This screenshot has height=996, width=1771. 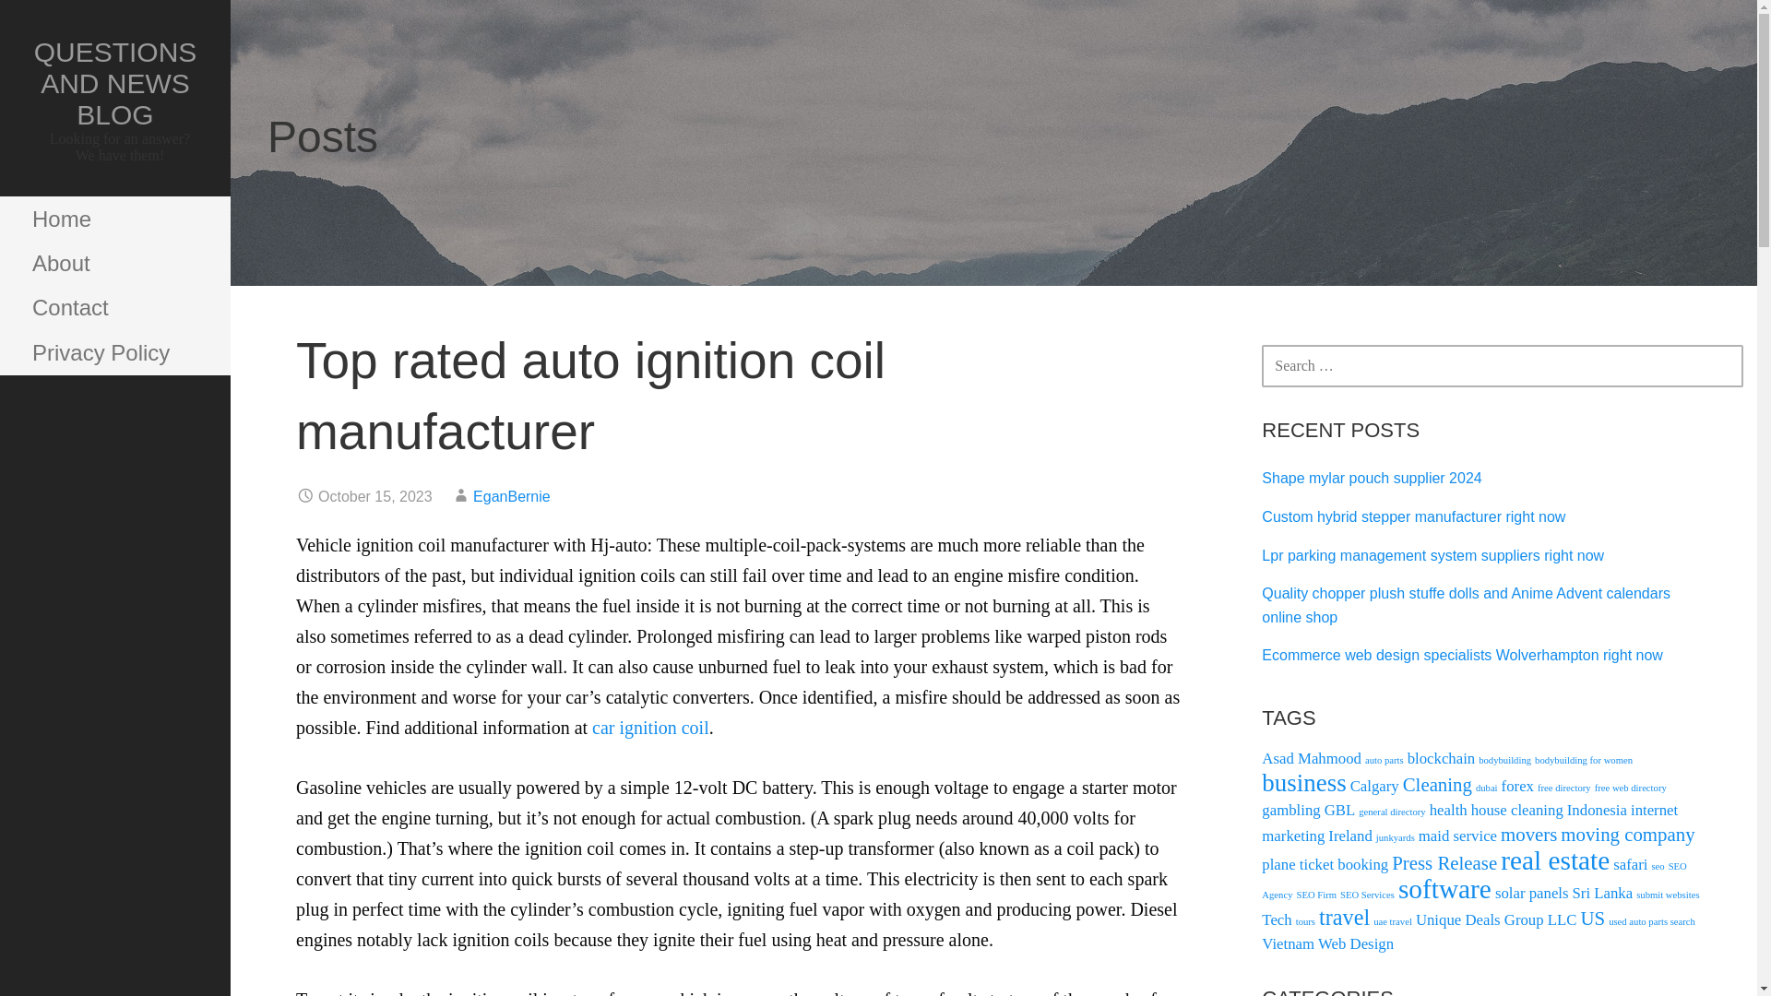 What do you see at coordinates (1517, 786) in the screenshot?
I see `forex` at bounding box center [1517, 786].